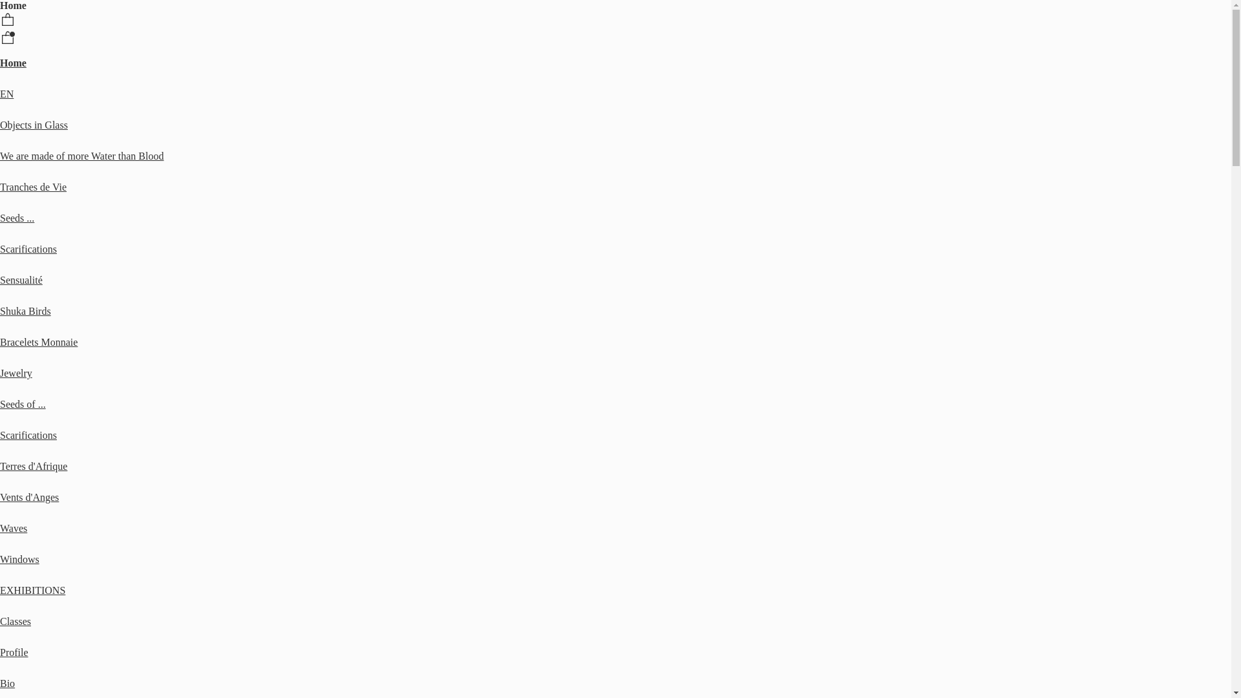  I want to click on Jewelry, so click(16, 374).